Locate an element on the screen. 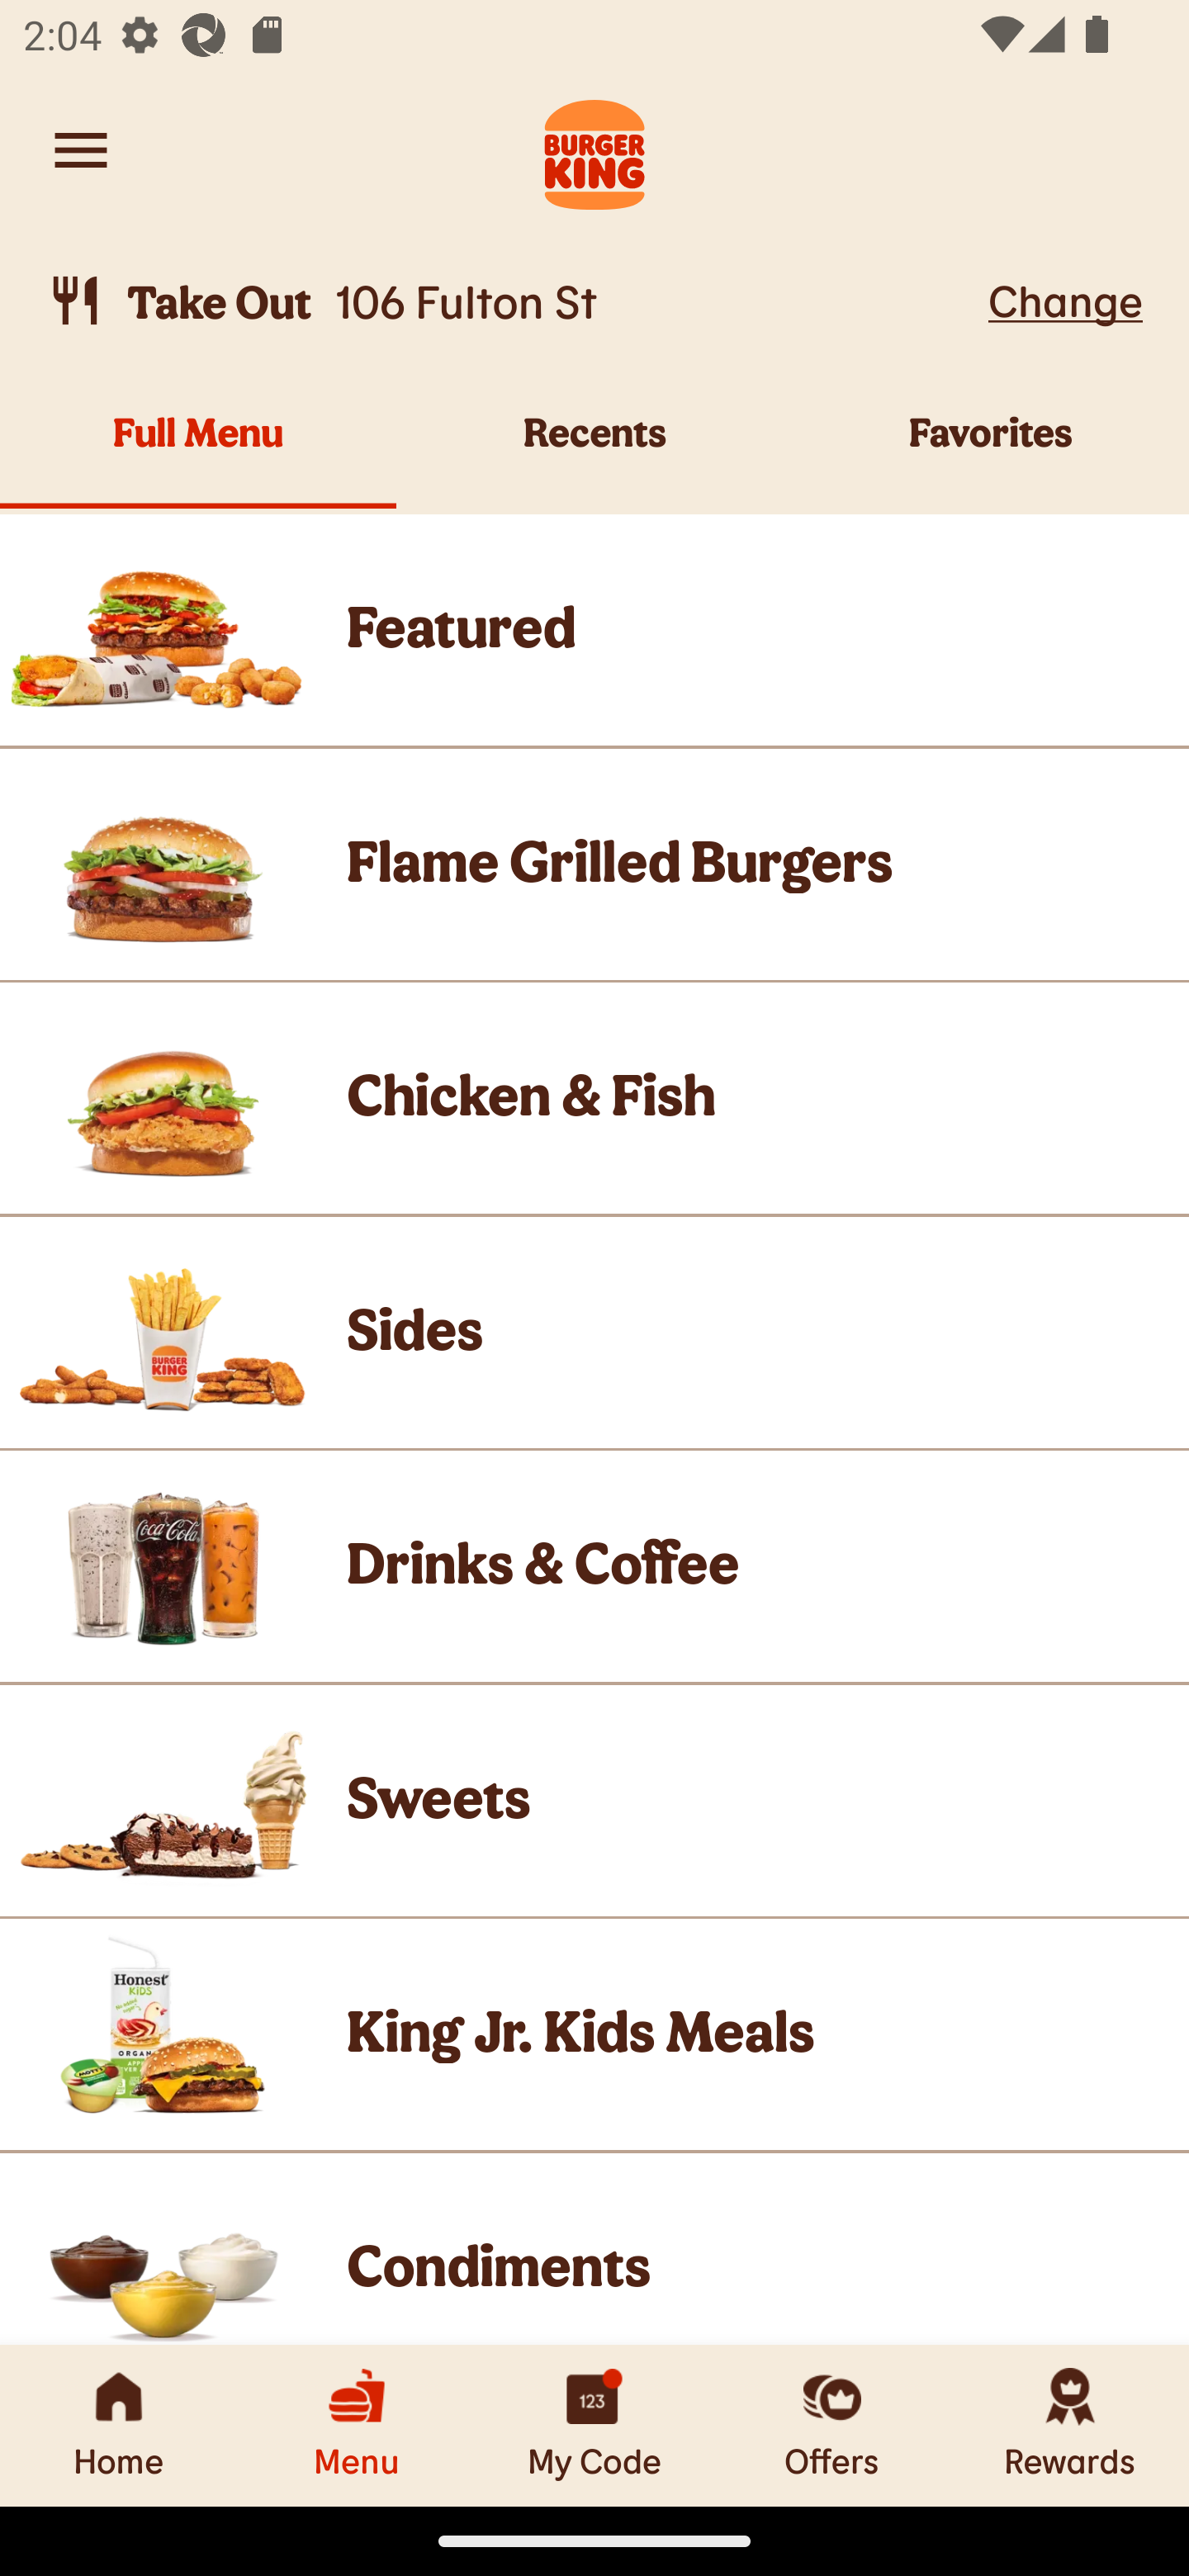 This screenshot has height=2576, width=1189. Product Image, Sweets Product Image Sweets is located at coordinates (594, 1800).